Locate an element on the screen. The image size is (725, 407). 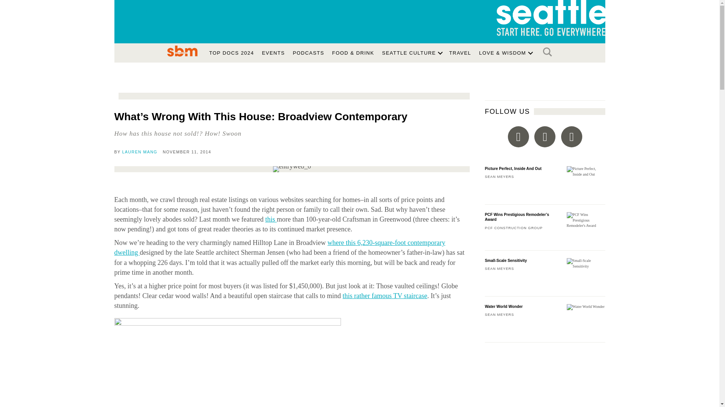
PCF Wins Prestigious Remodeler's Award is located at coordinates (586, 220).